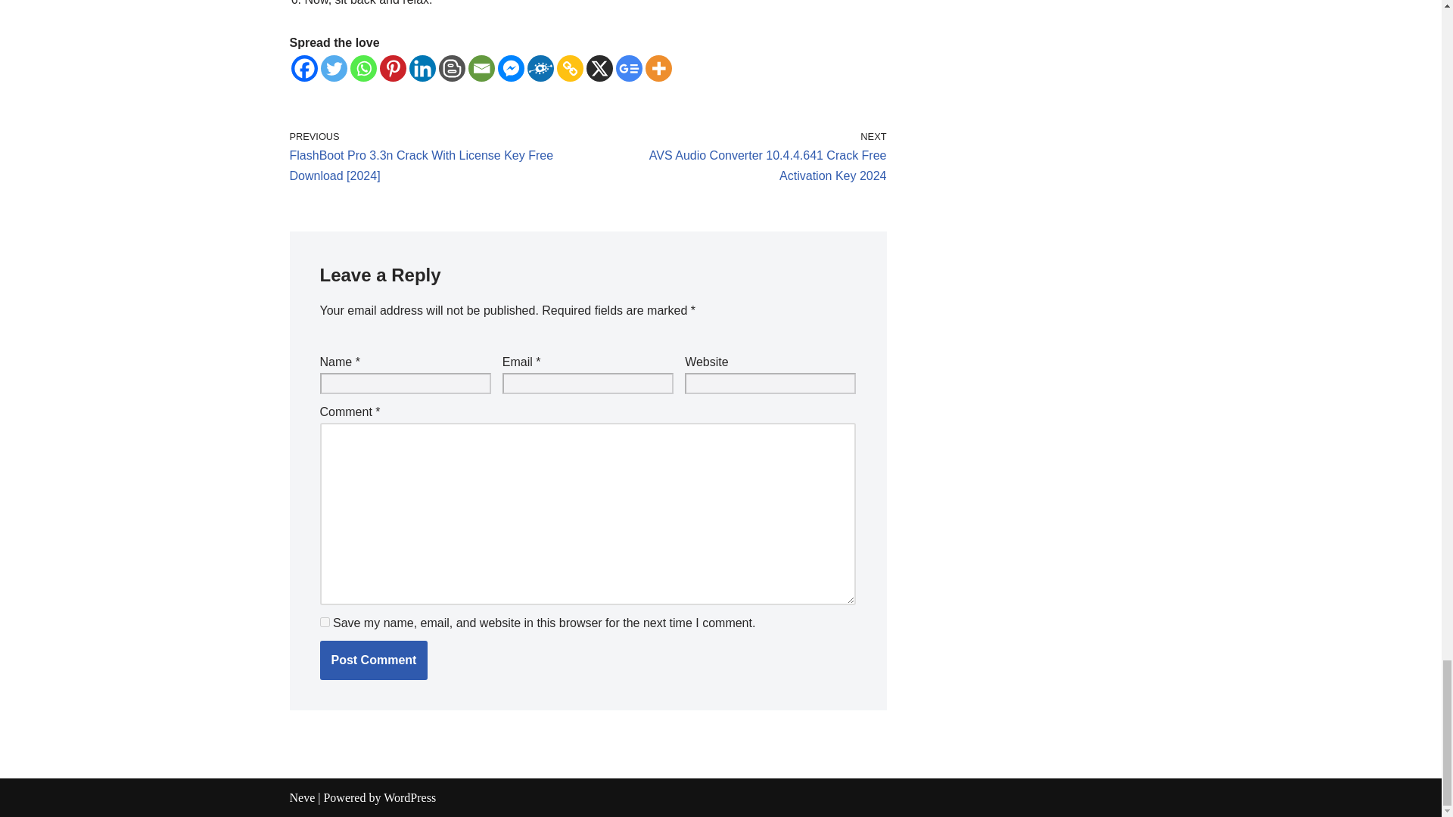  I want to click on Copy Link, so click(570, 68).